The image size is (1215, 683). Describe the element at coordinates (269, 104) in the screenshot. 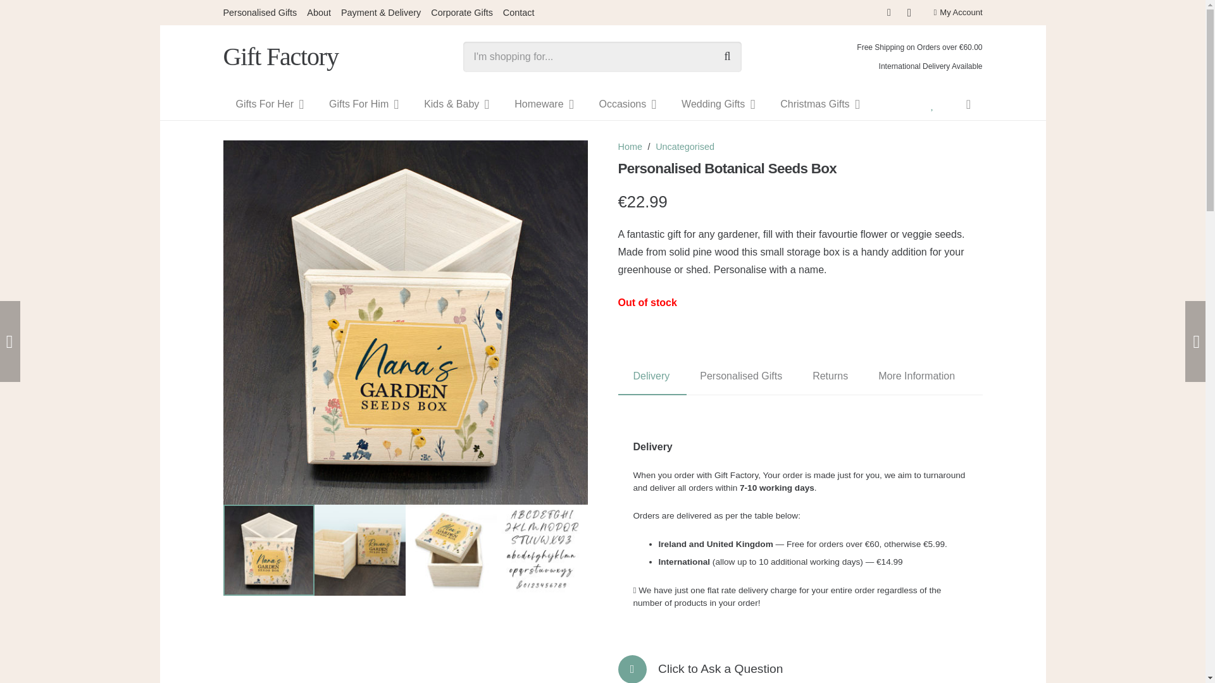

I see `Gifts For Her` at that location.